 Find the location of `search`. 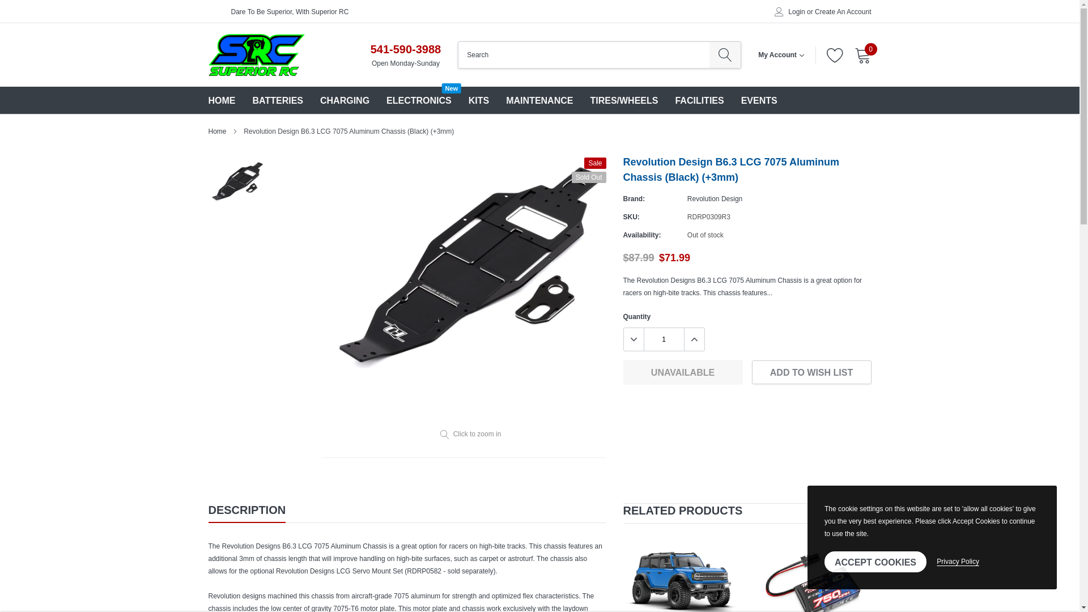

search is located at coordinates (725, 54).